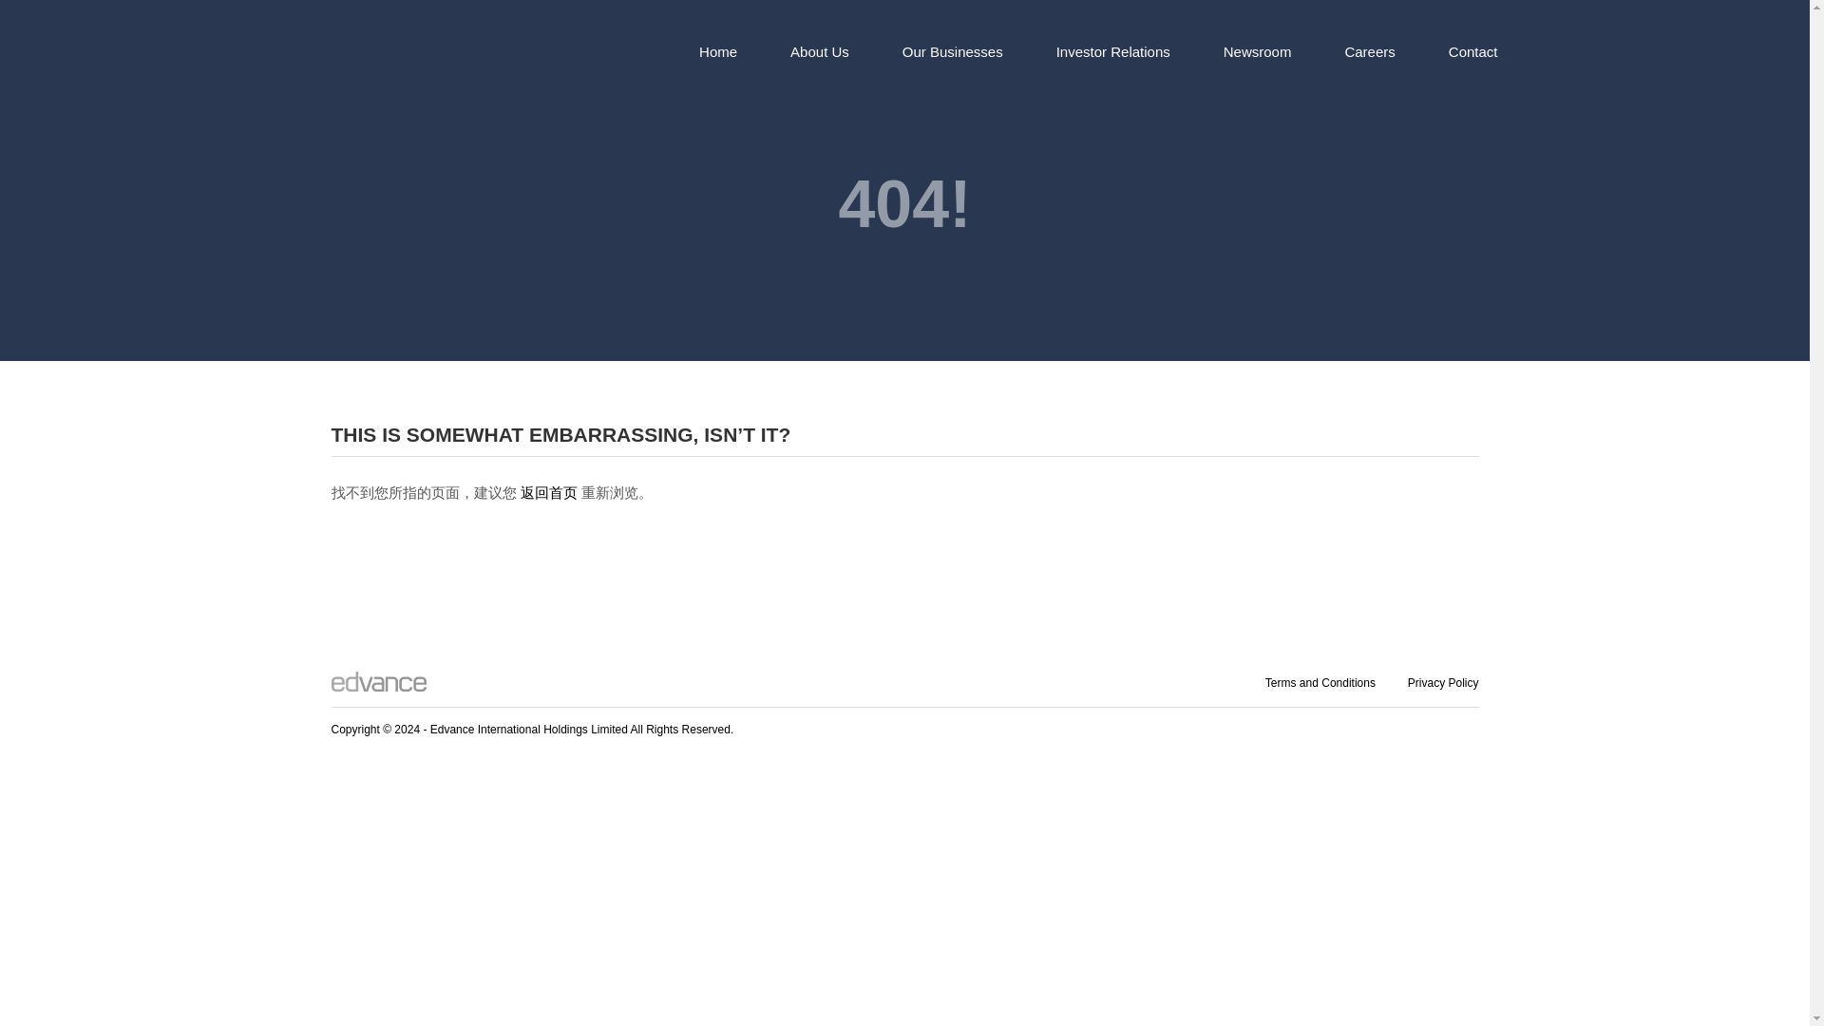 Image resolution: width=1824 pixels, height=1026 pixels. I want to click on Our Businesses, so click(952, 51).